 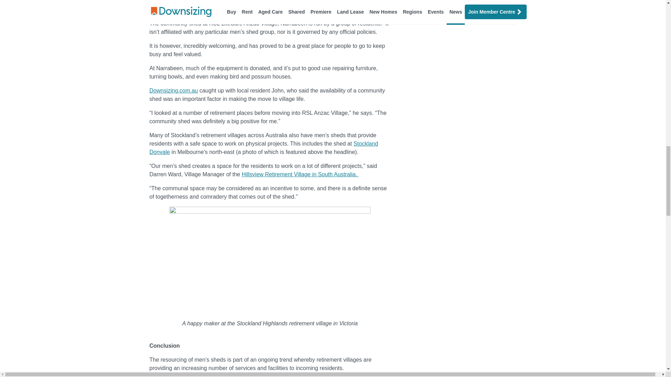 I want to click on Stockland Donvale, so click(x=264, y=147).